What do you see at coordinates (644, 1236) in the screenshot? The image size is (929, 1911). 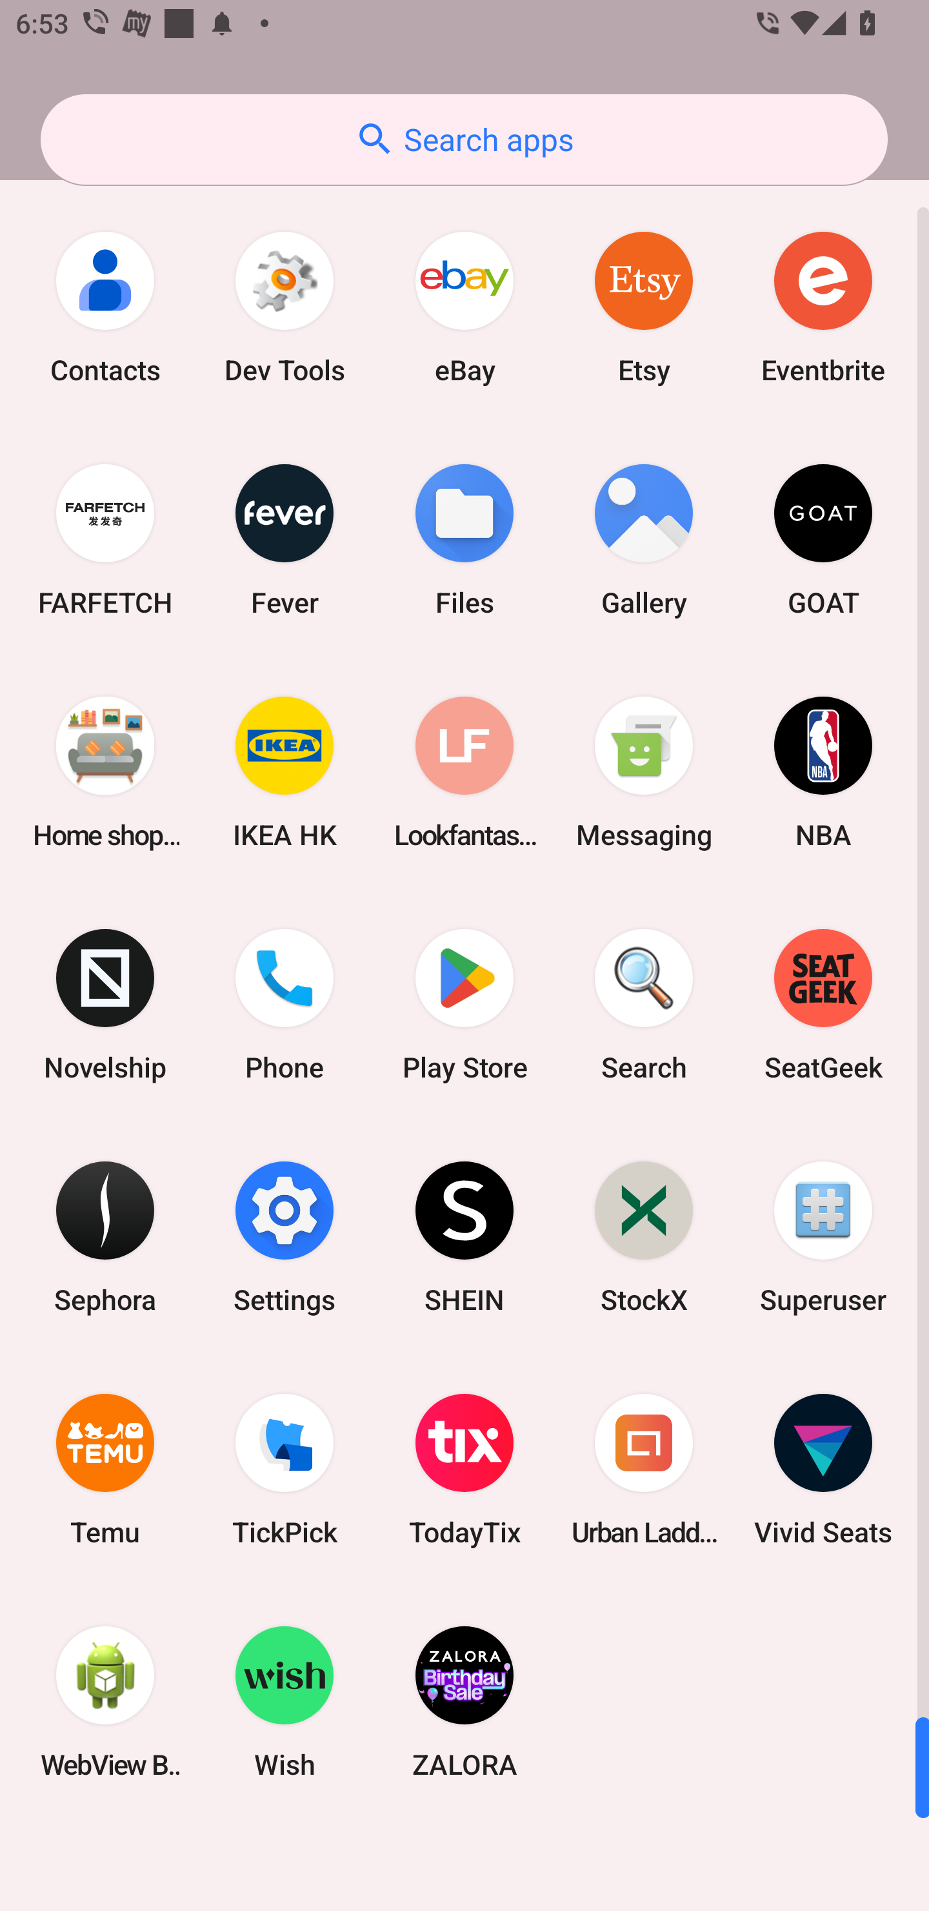 I see `StockX` at bounding box center [644, 1236].